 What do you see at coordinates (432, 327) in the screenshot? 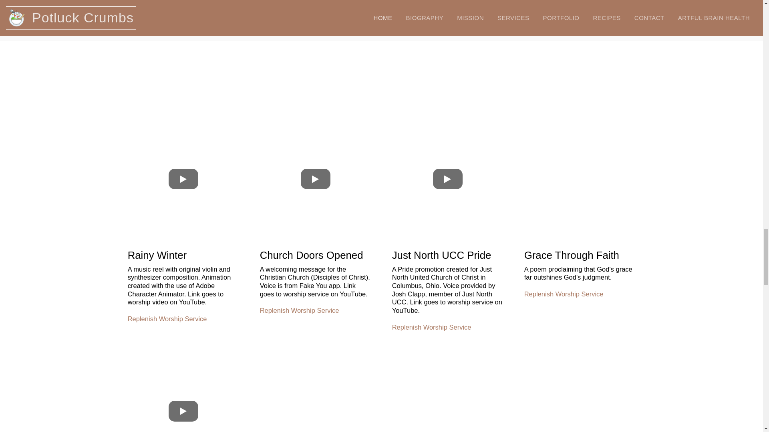
I see `Replenish Worship Service` at bounding box center [432, 327].